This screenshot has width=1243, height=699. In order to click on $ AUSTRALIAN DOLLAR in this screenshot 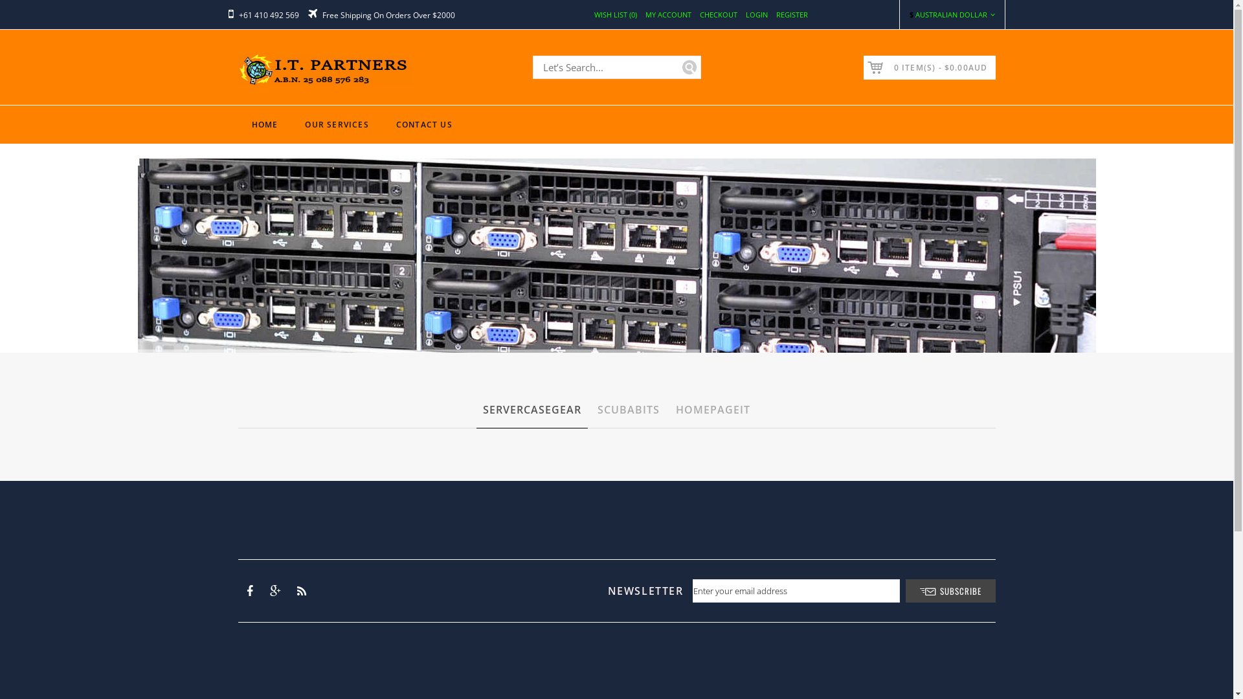, I will do `click(952, 14)`.